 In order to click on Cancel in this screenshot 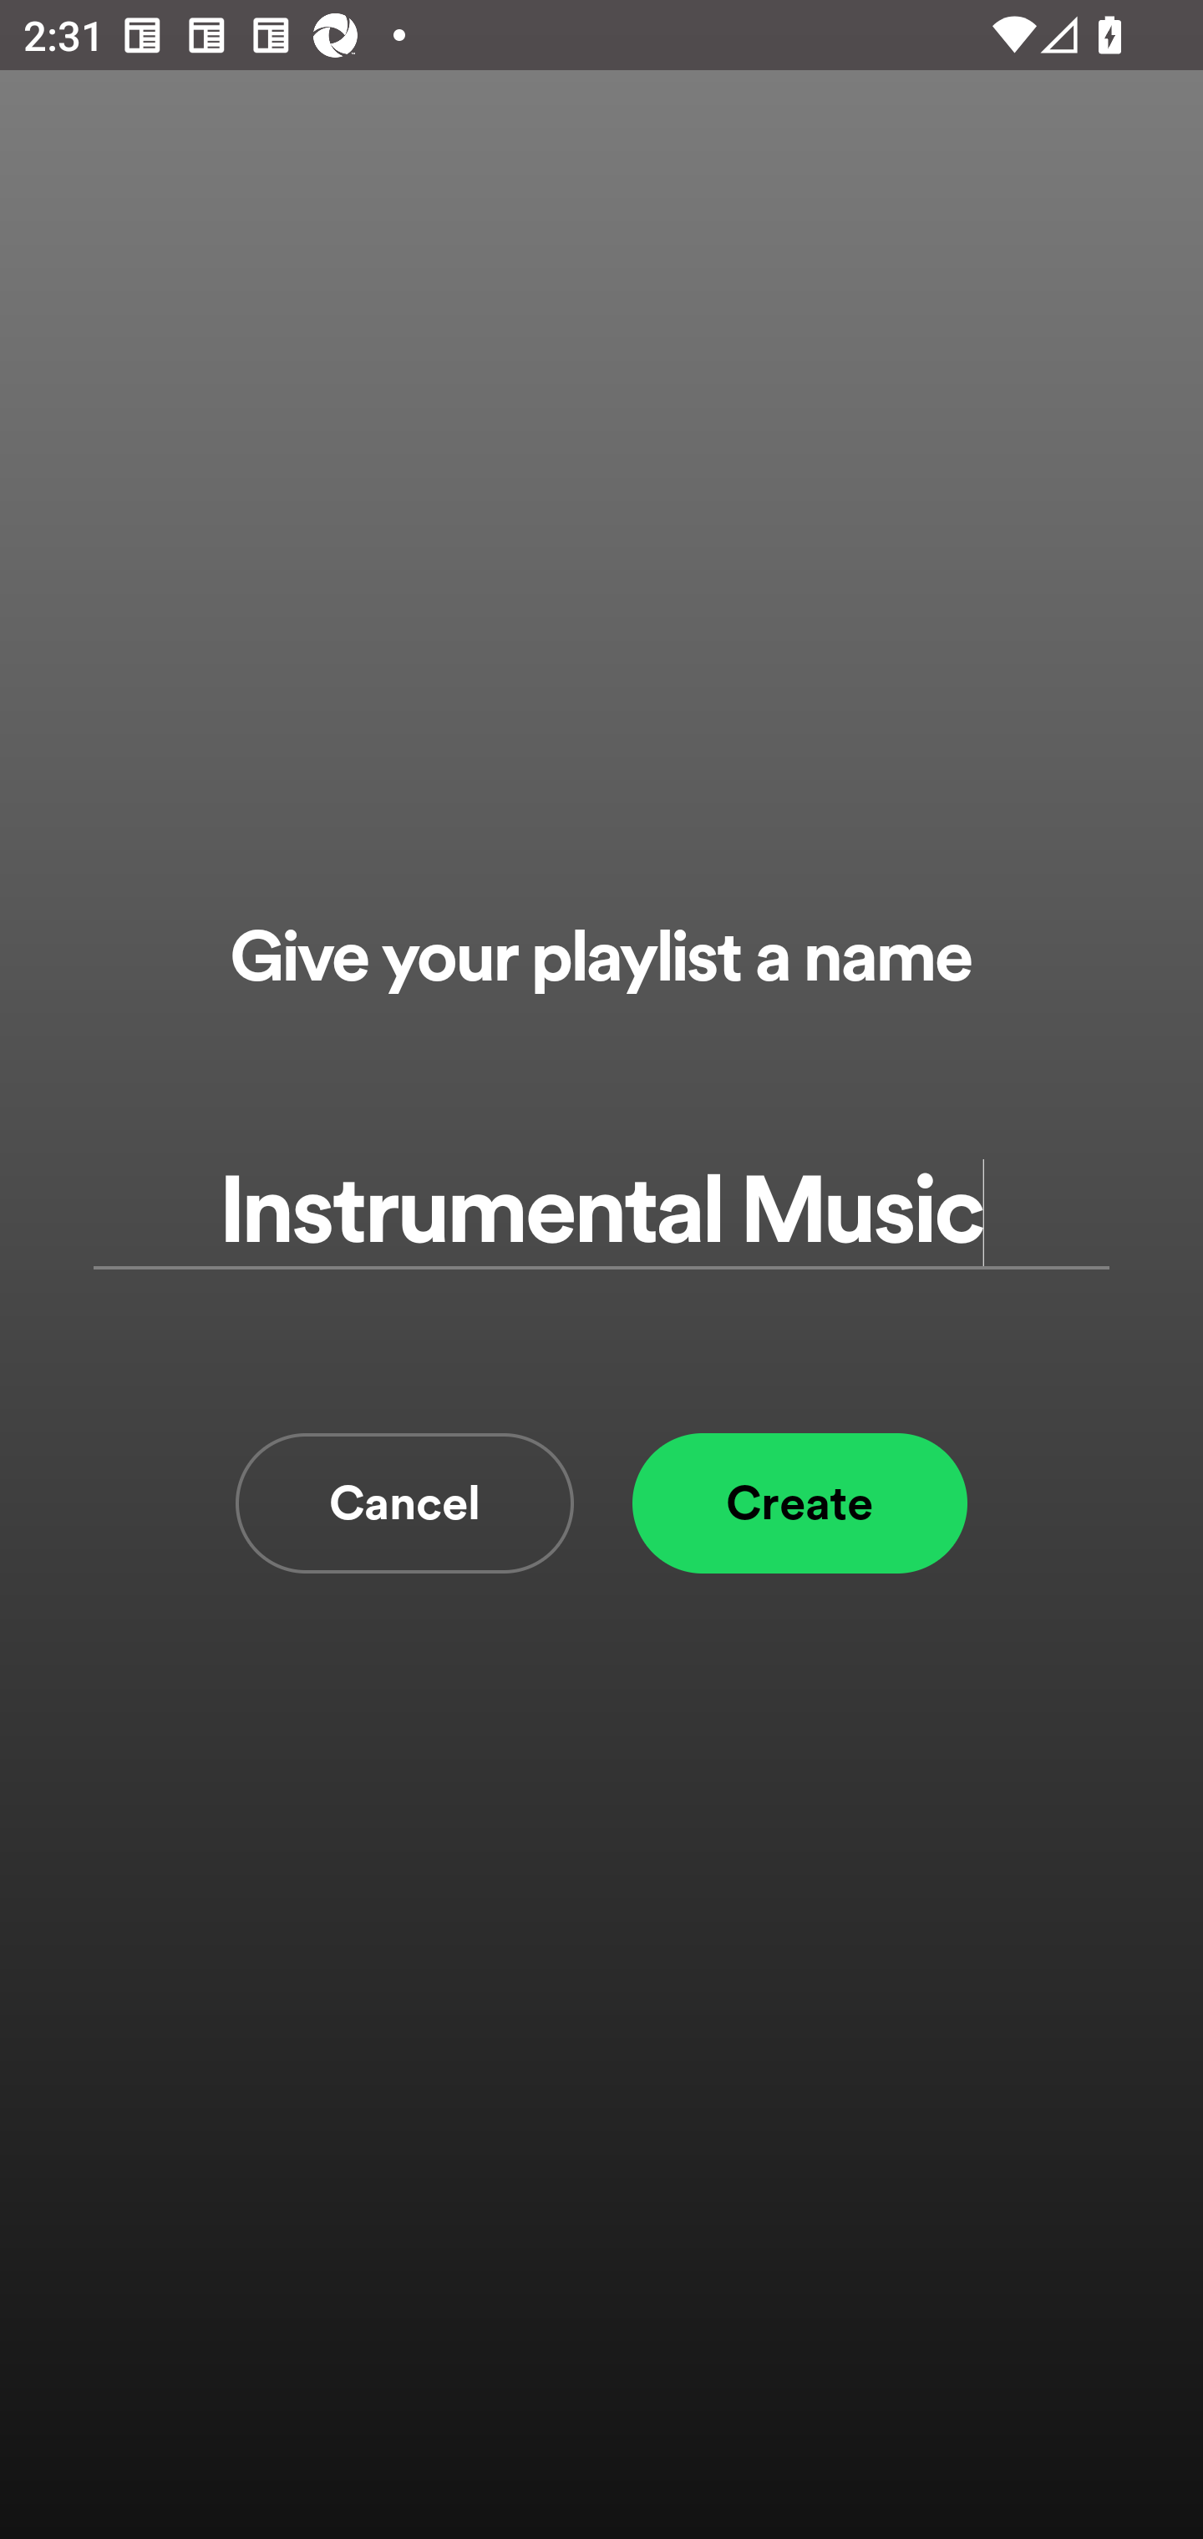, I will do `click(404, 1503)`.